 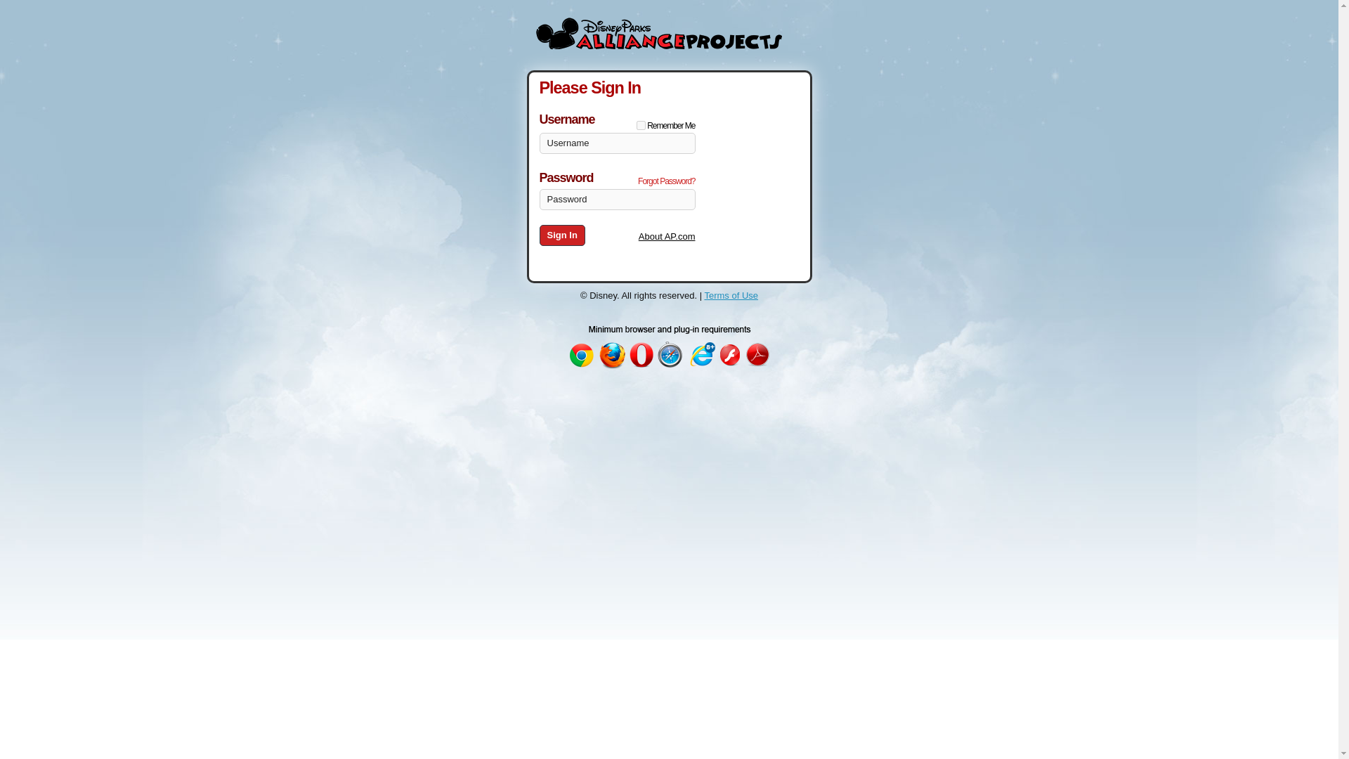 I want to click on About AP.com, so click(x=667, y=236).